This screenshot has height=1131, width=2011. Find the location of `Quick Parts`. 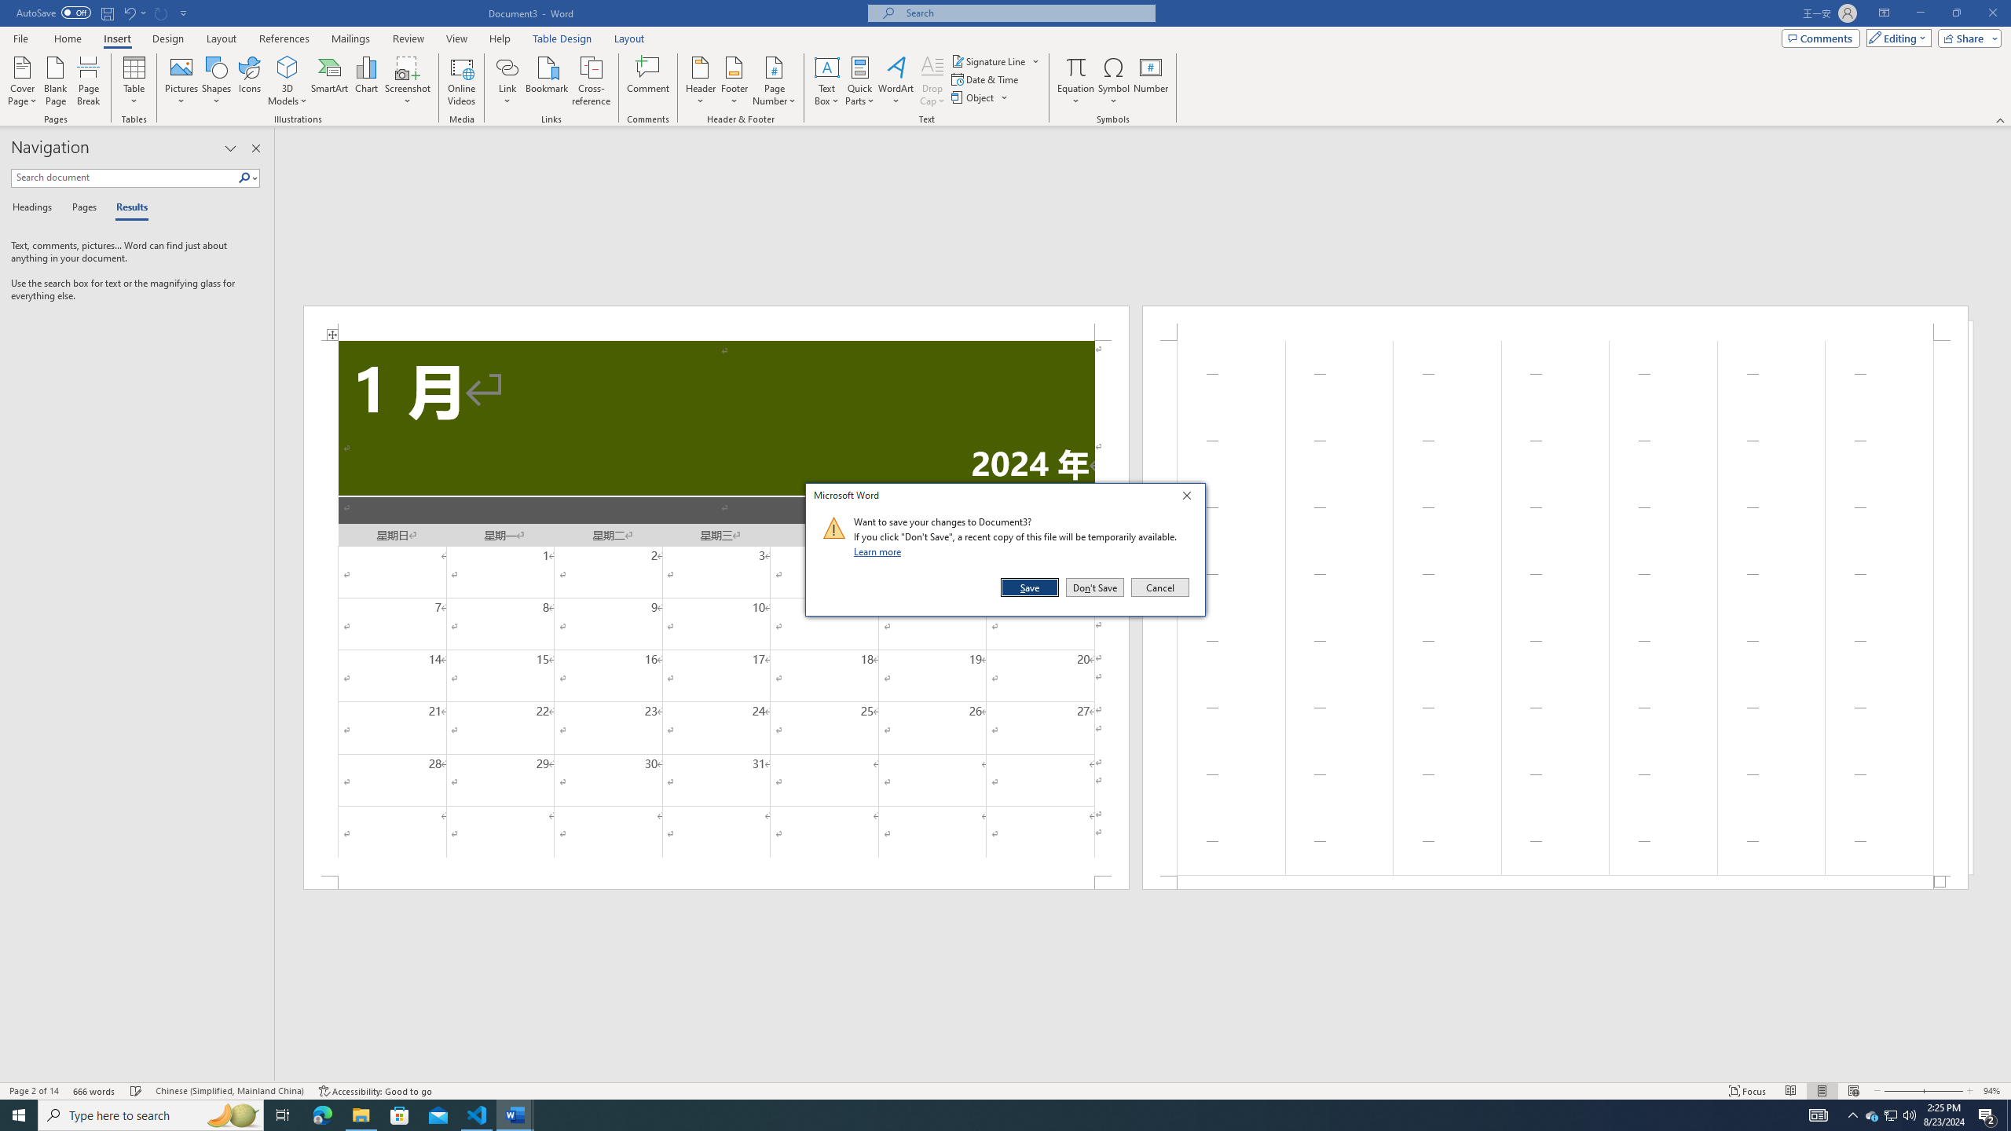

Quick Parts is located at coordinates (861, 81).